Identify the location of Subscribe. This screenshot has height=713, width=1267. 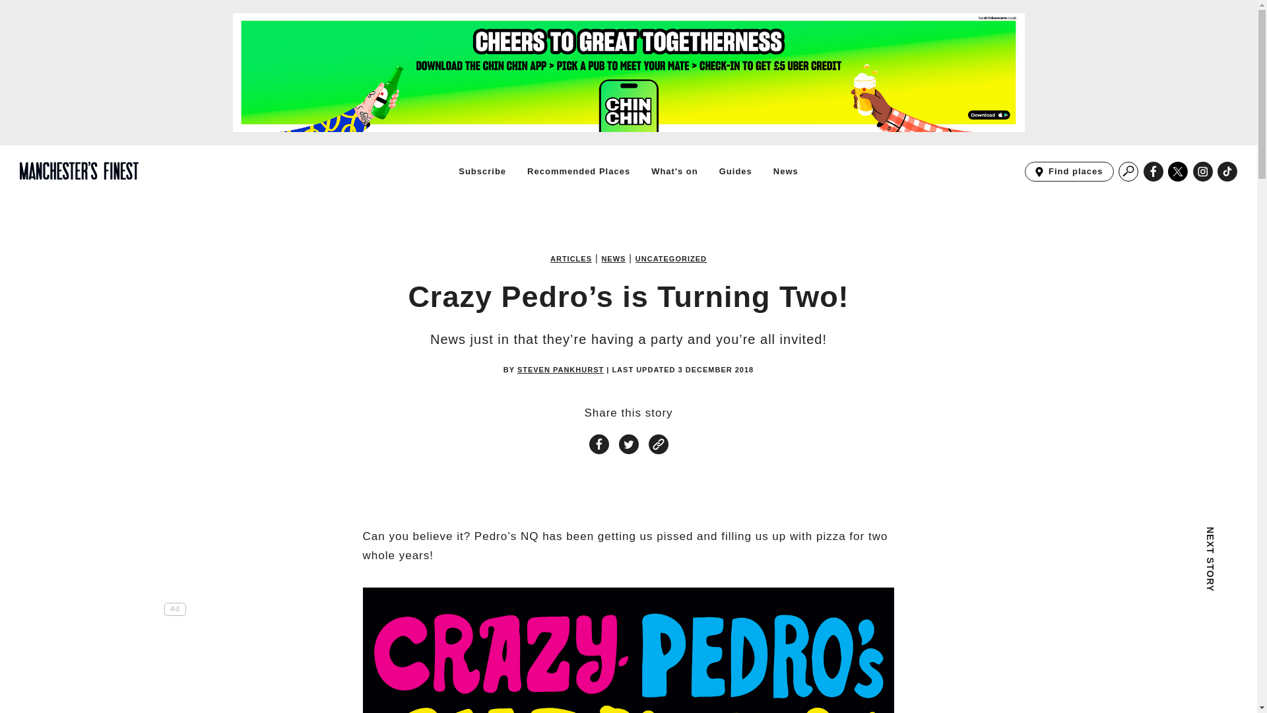
(482, 171).